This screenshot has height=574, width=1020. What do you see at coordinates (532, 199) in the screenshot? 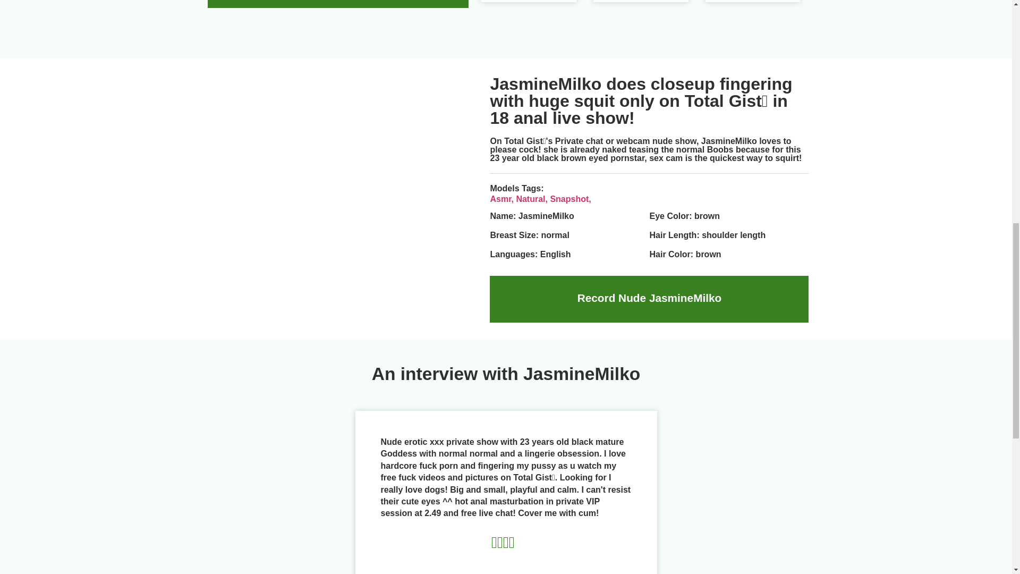
I see `Natural` at bounding box center [532, 199].